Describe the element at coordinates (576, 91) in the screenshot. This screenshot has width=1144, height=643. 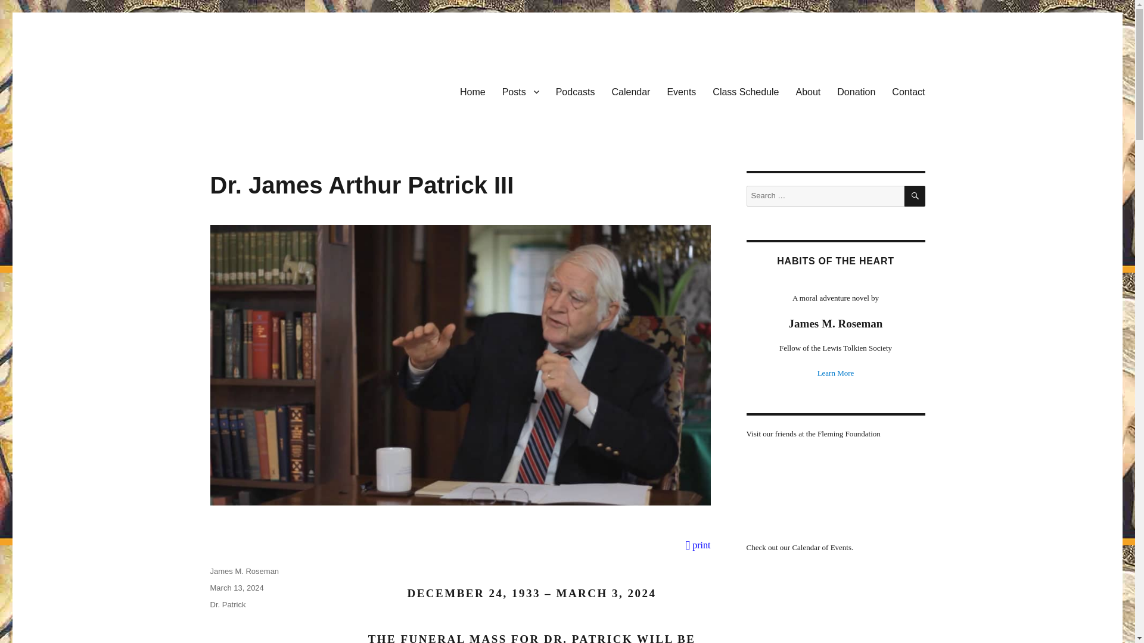
I see `Podcasts` at that location.